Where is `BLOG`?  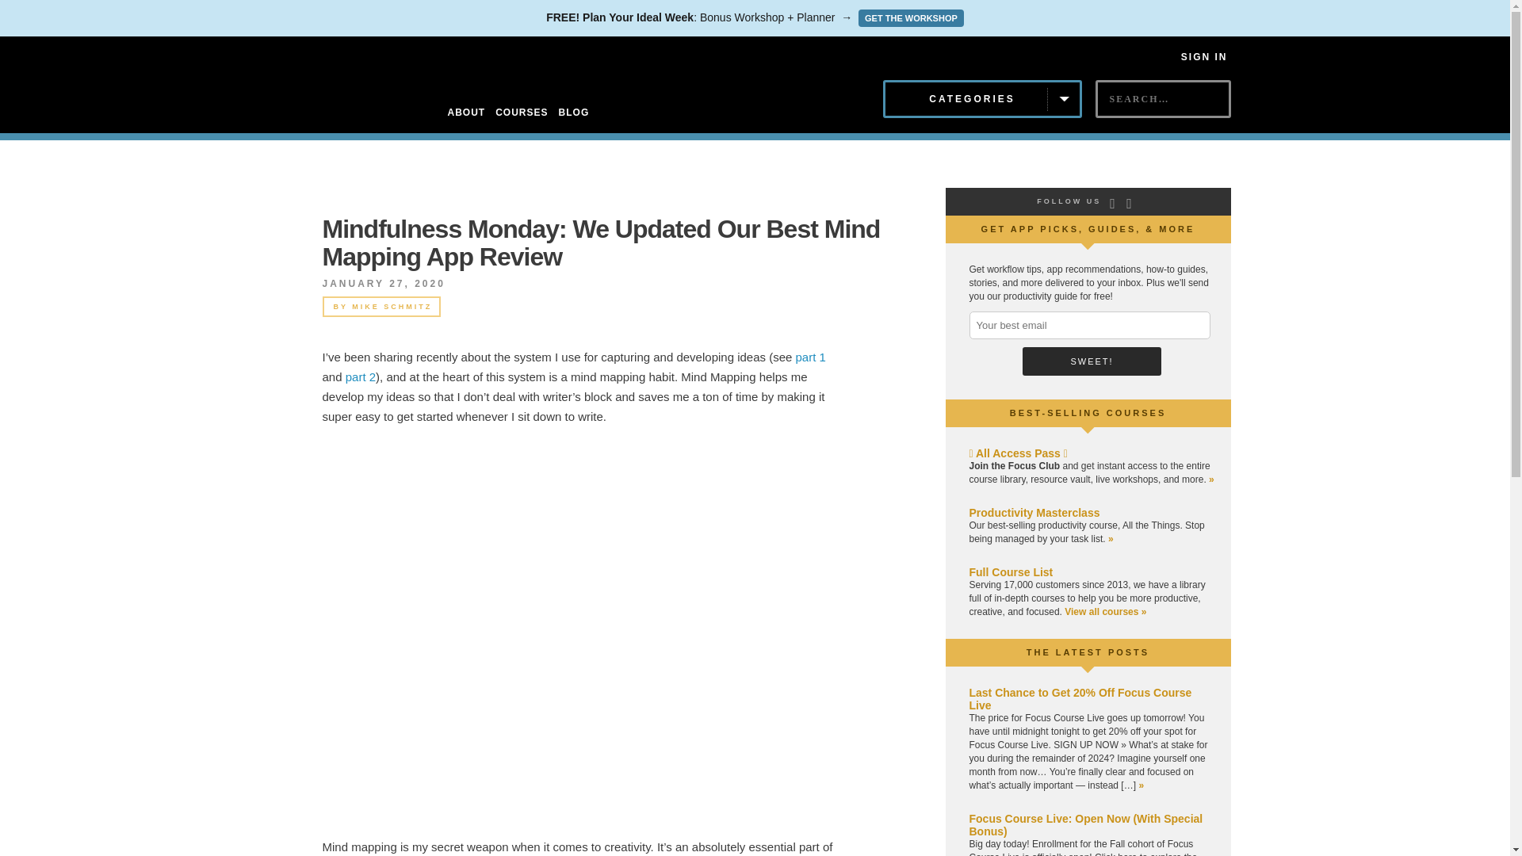
BLOG is located at coordinates (574, 113).